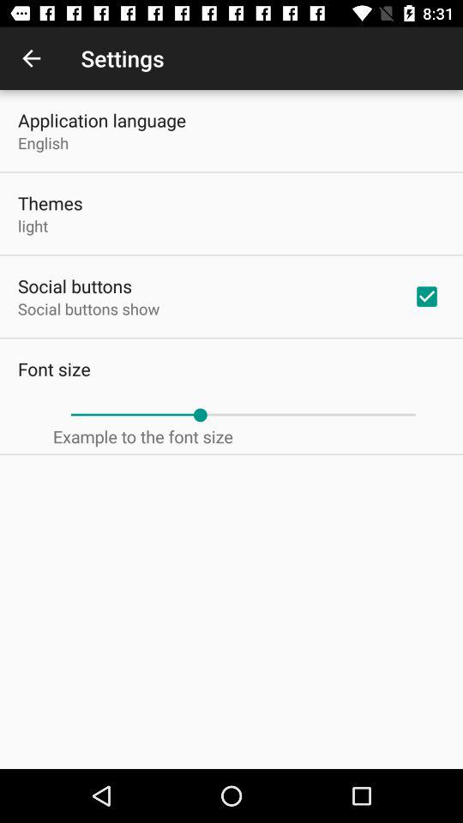 This screenshot has width=463, height=823. I want to click on open example to the, so click(142, 436).